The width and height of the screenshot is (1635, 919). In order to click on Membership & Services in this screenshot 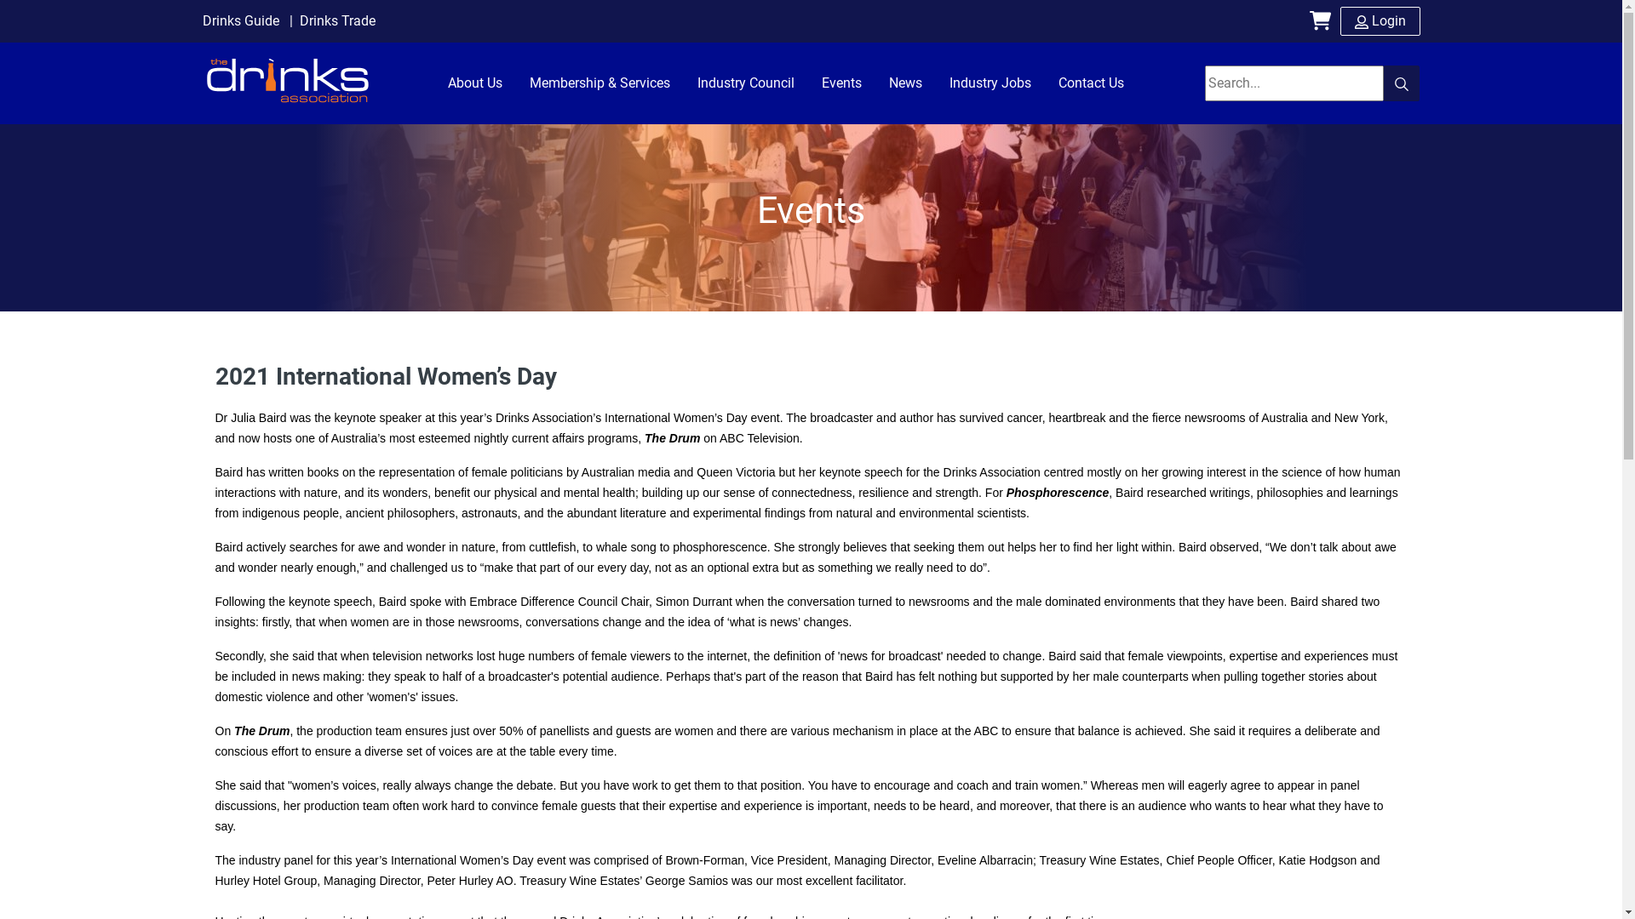, I will do `click(599, 83)`.